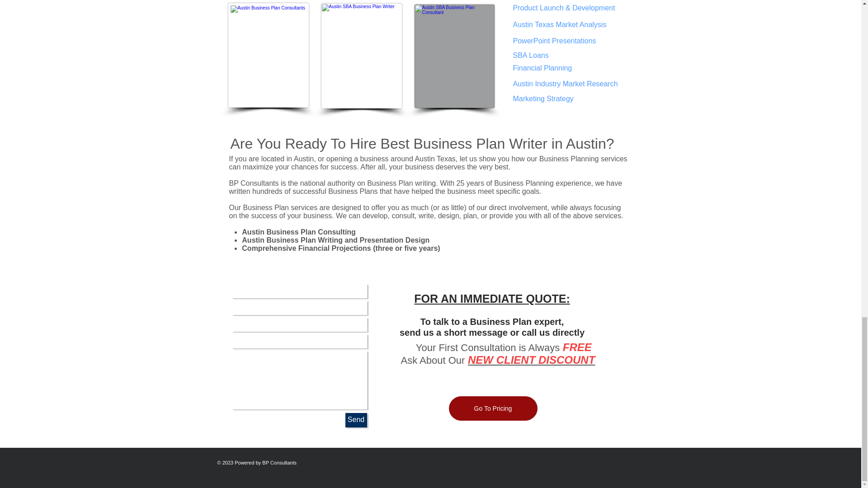 The image size is (868, 488). Describe the element at coordinates (356, 420) in the screenshot. I see `Send` at that location.